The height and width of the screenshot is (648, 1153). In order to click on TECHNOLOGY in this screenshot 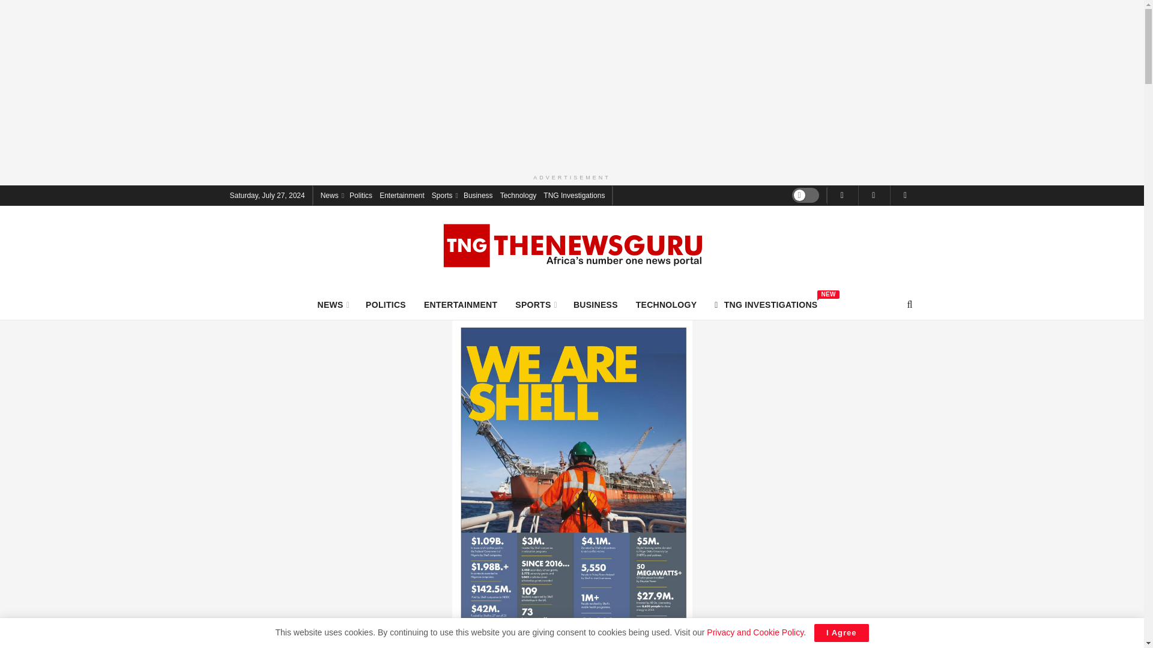, I will do `click(596, 304)`.